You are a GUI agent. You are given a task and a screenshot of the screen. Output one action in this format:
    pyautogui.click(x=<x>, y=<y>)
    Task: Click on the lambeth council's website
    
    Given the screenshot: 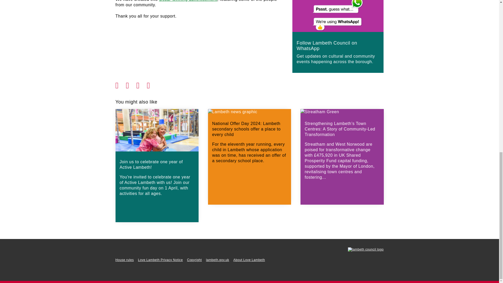 What is the action you would take?
    pyautogui.click(x=366, y=249)
    